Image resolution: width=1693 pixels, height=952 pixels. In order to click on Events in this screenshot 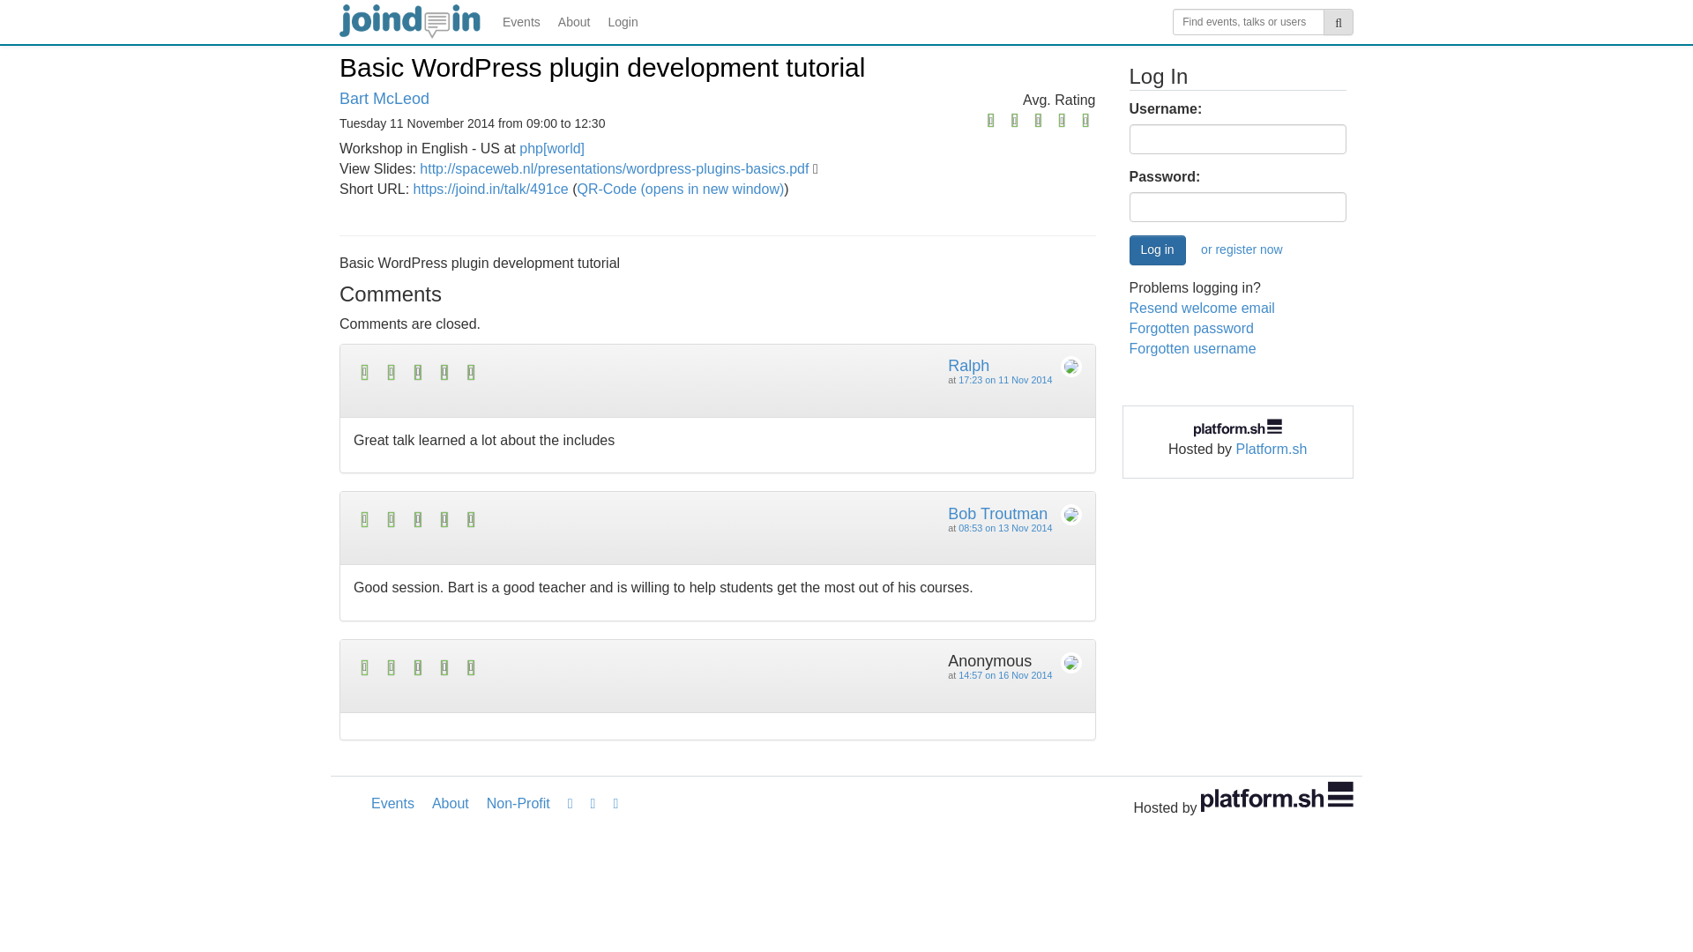, I will do `click(392, 804)`.